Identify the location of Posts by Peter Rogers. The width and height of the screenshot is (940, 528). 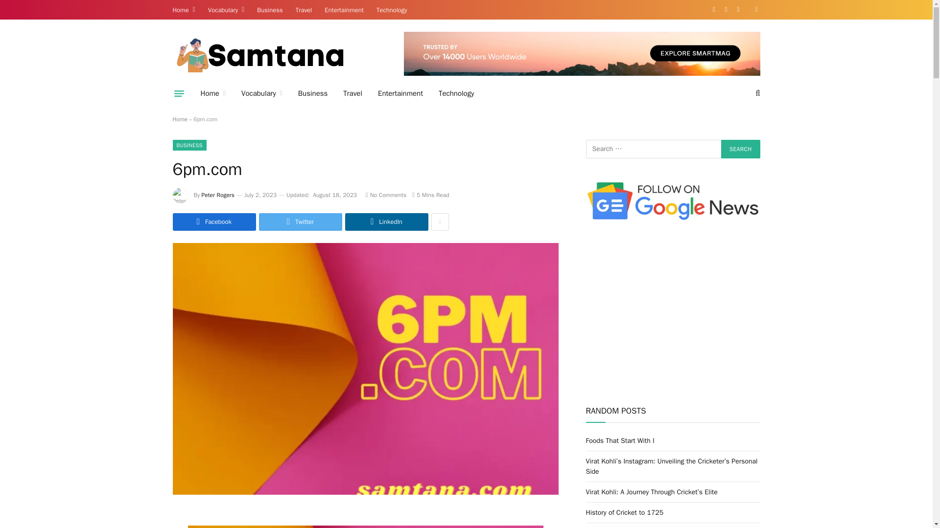
(218, 195).